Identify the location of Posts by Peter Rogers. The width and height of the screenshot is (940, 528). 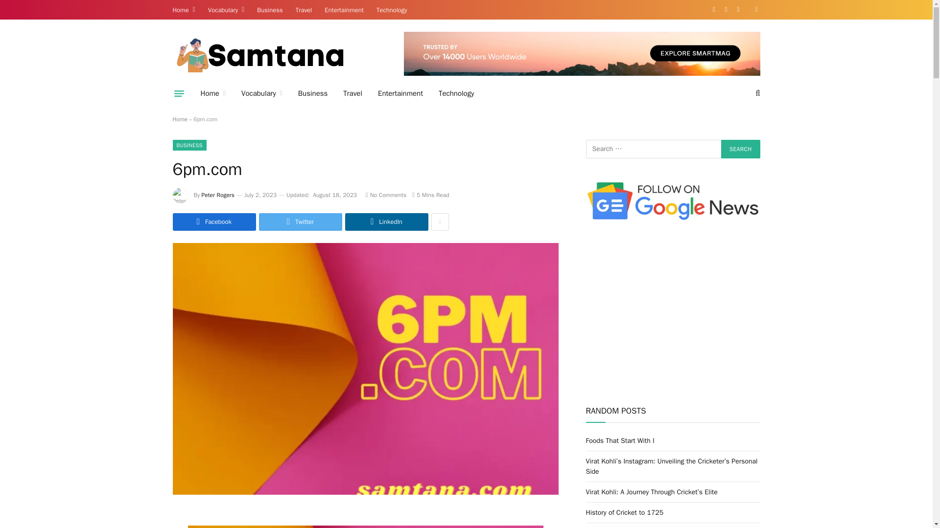
(218, 195).